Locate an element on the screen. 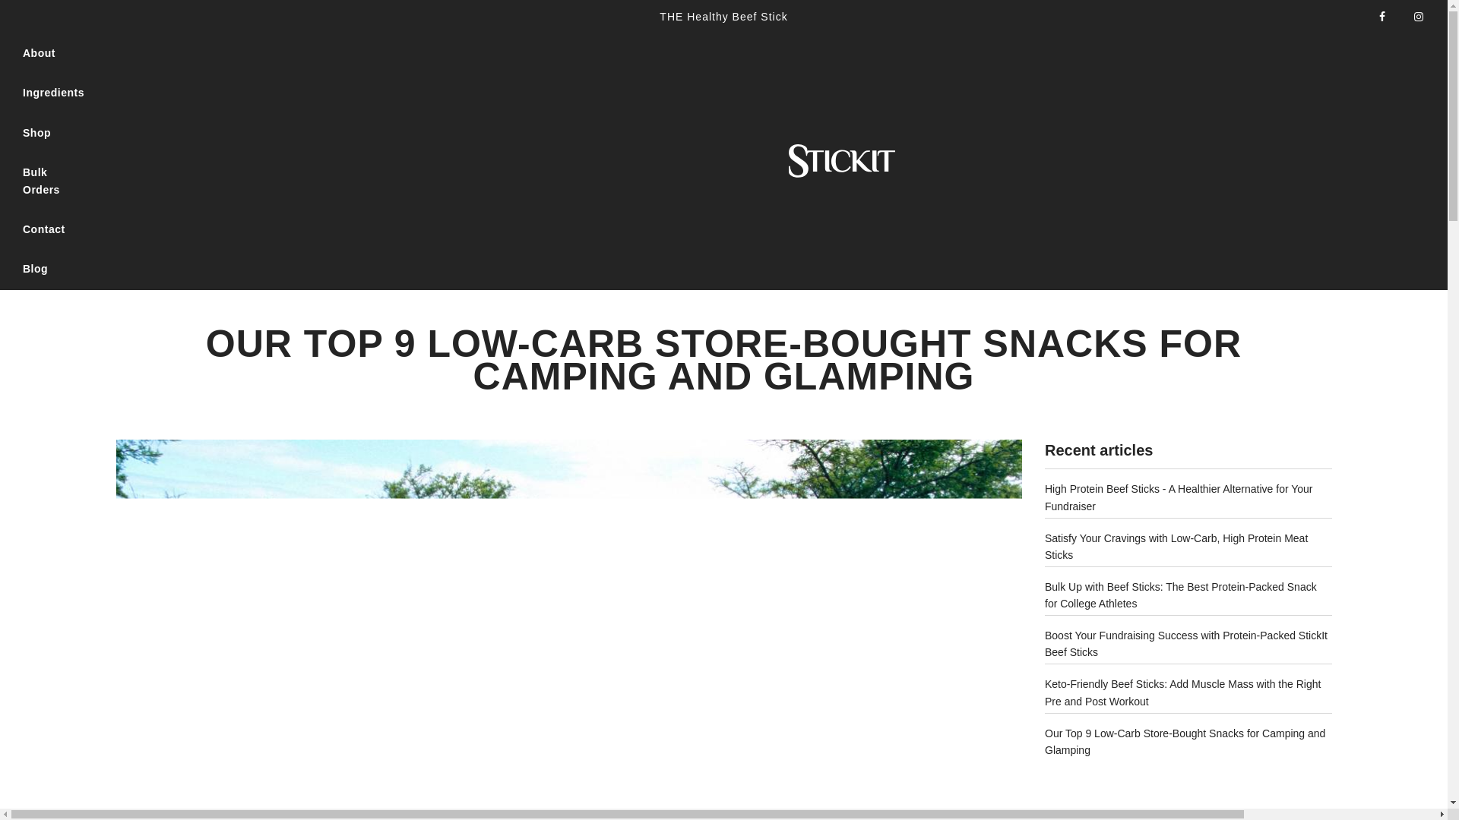  Bulk Orders is located at coordinates (53, 181).